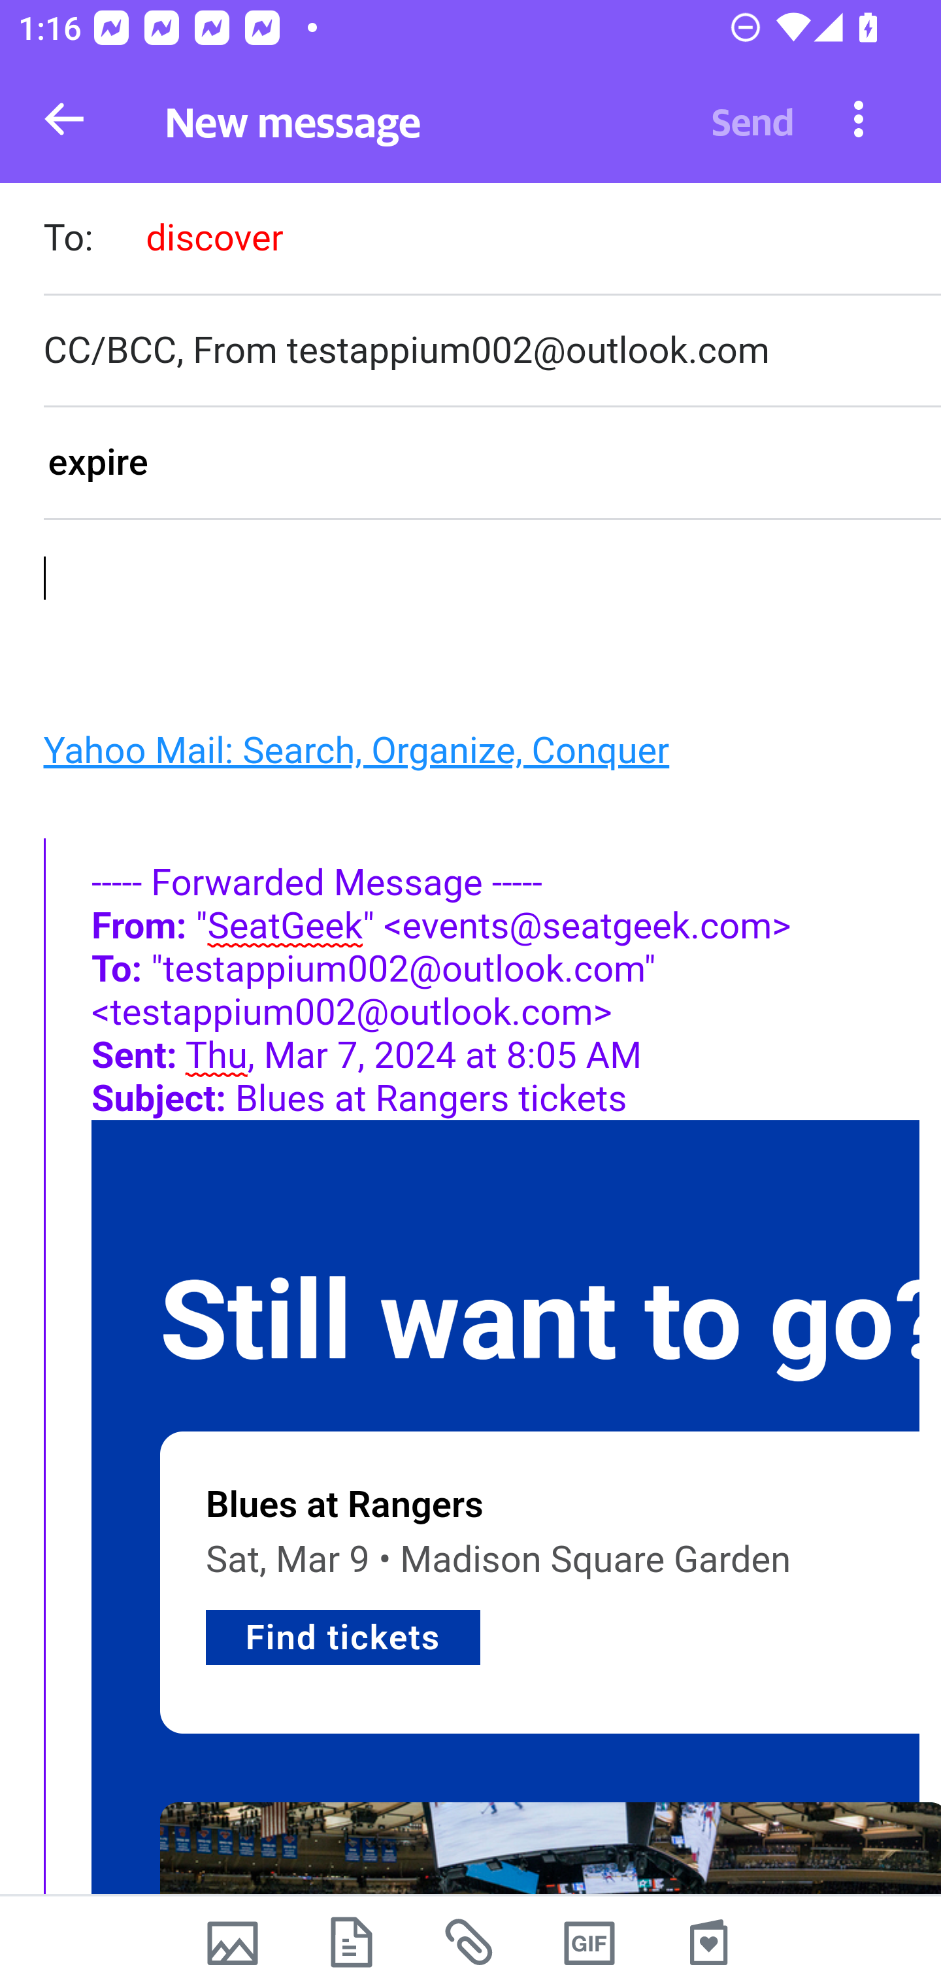 This screenshot has width=941, height=1988. What do you see at coordinates (232, 1942) in the screenshot?
I see `Camera photos` at bounding box center [232, 1942].